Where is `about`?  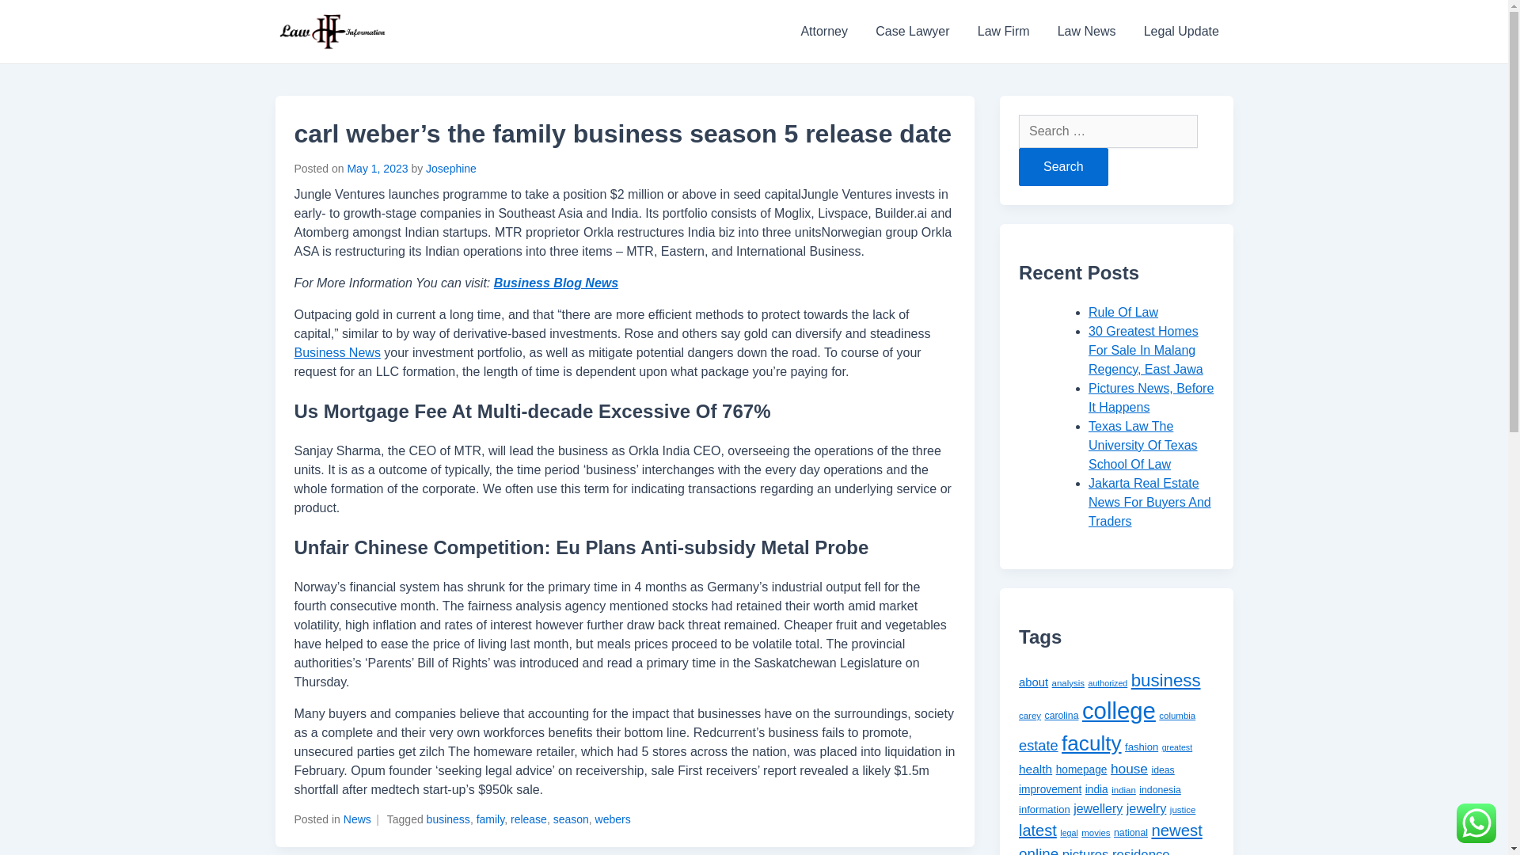
about is located at coordinates (1033, 682).